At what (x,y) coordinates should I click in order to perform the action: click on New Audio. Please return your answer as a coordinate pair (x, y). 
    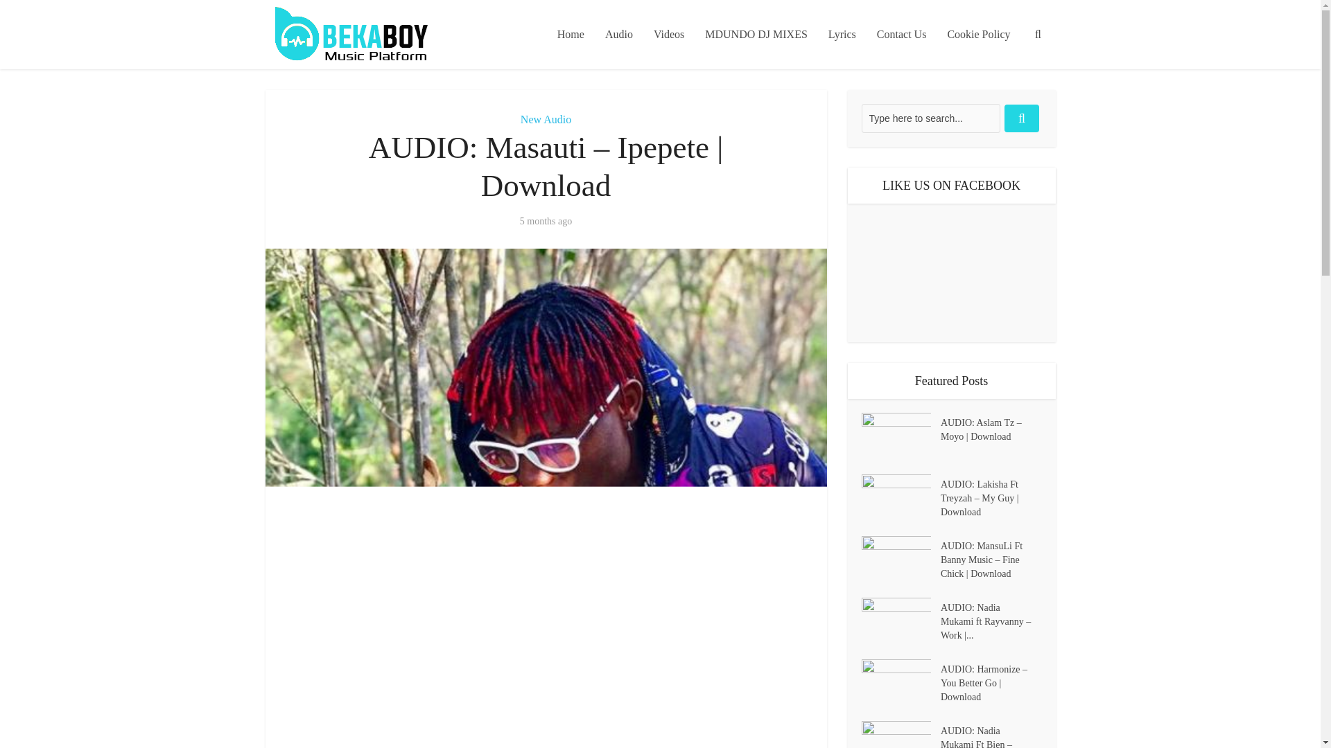
    Looking at the image, I should click on (545, 119).